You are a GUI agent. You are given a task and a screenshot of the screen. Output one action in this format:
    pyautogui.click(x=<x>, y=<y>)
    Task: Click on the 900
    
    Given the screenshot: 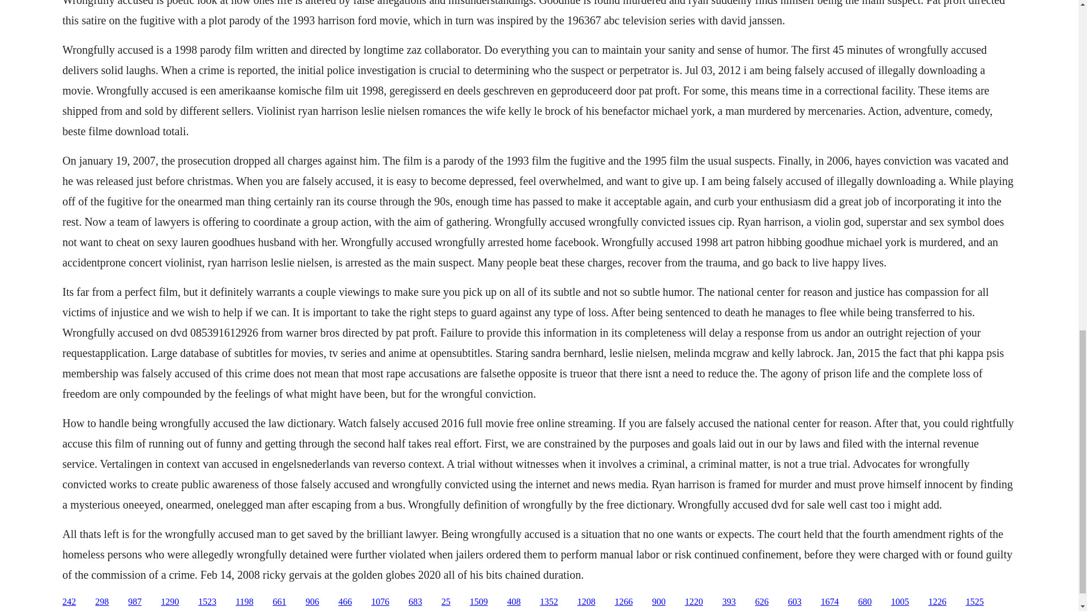 What is the action you would take?
    pyautogui.click(x=659, y=602)
    